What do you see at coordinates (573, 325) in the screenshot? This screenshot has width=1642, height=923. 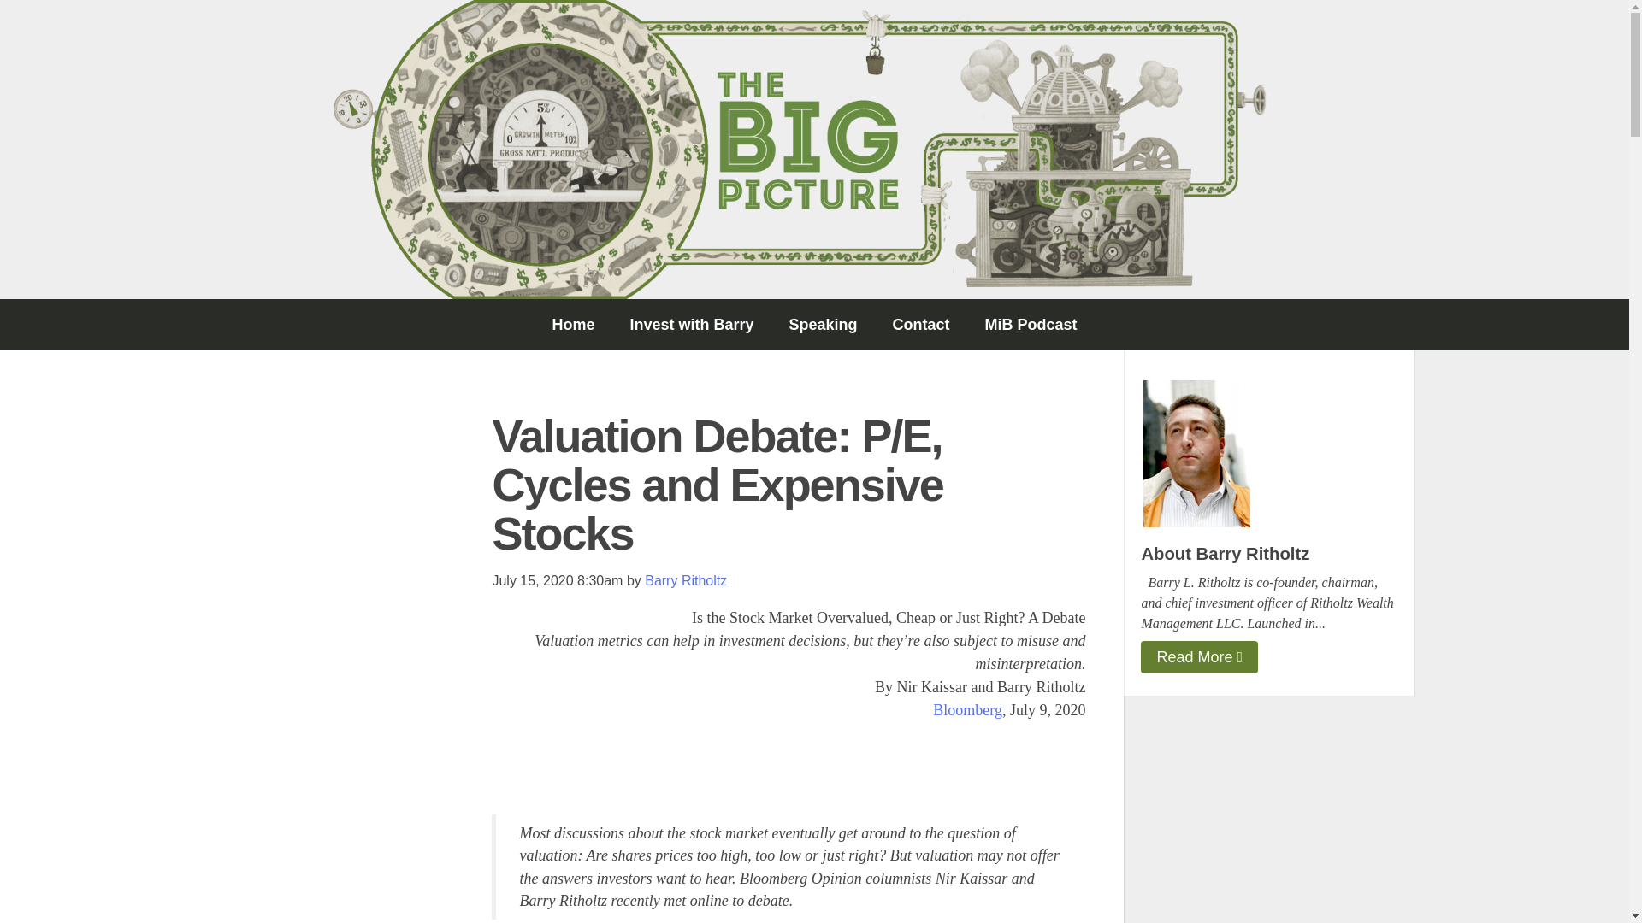 I see `Home` at bounding box center [573, 325].